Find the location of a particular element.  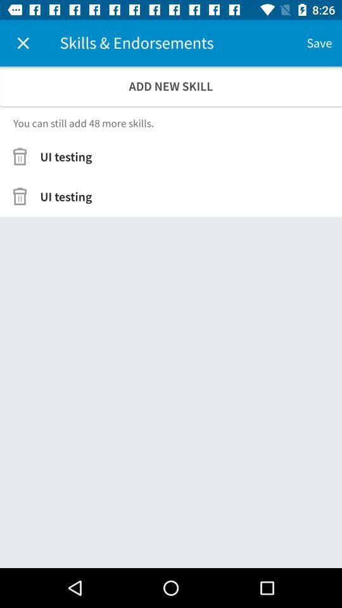

turn off the icon above add new skill icon is located at coordinates (319, 43).